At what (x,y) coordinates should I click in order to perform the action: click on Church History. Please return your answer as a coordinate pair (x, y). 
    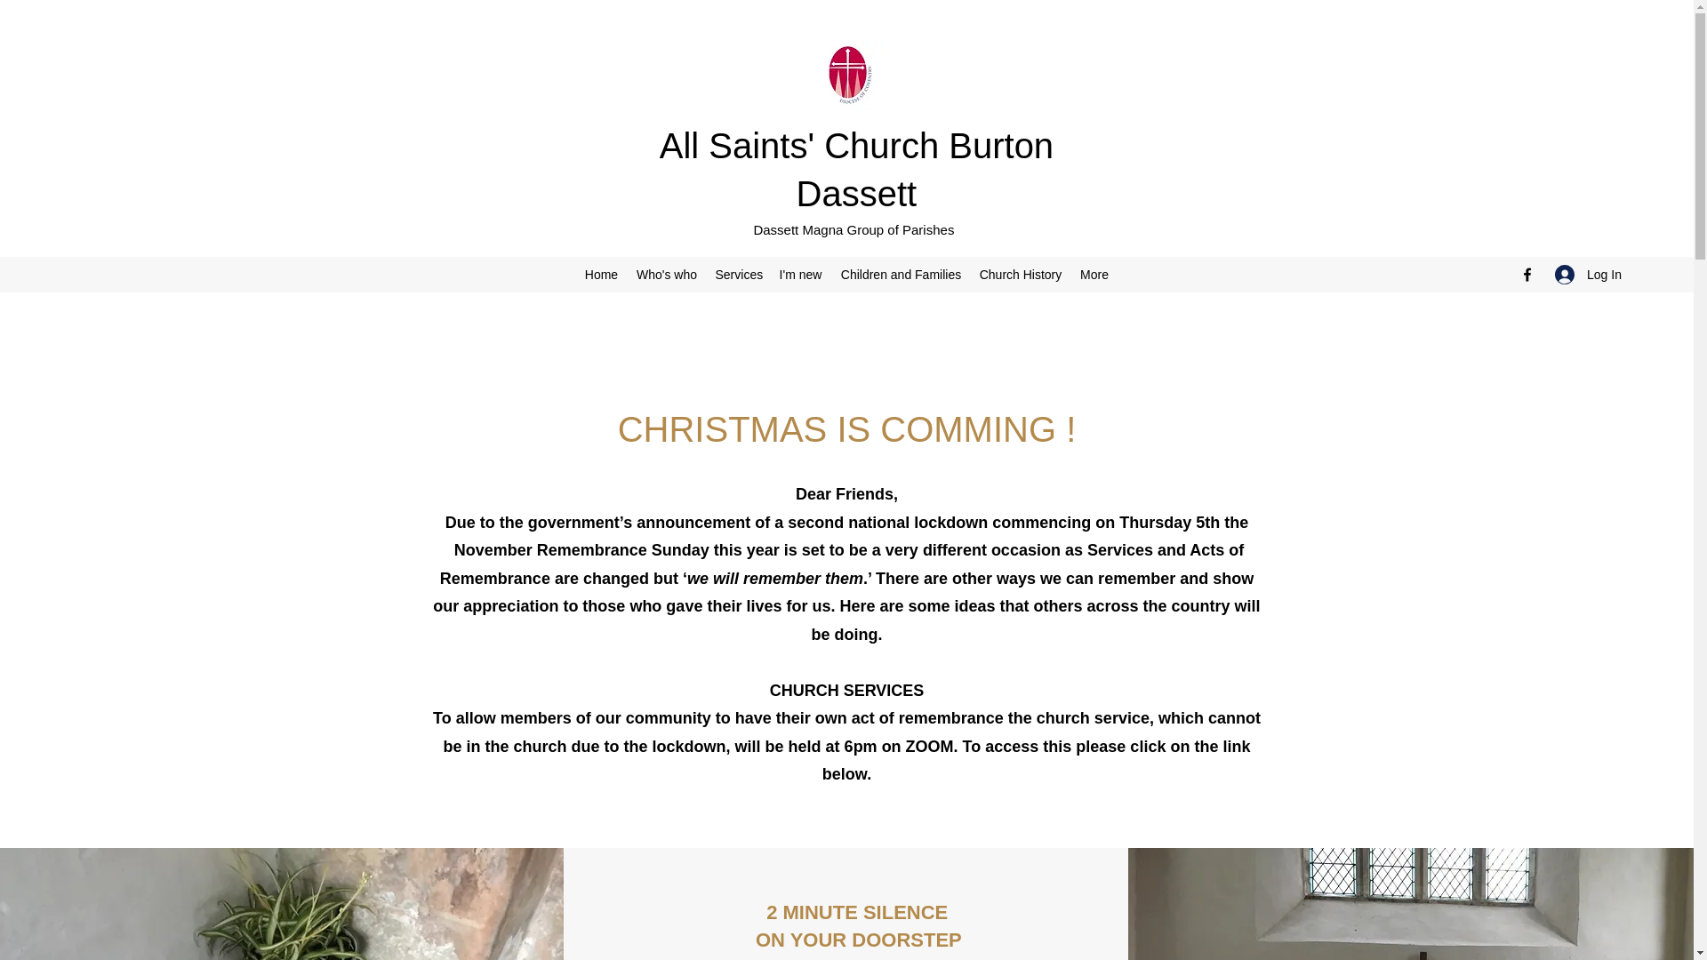
    Looking at the image, I should click on (1021, 274).